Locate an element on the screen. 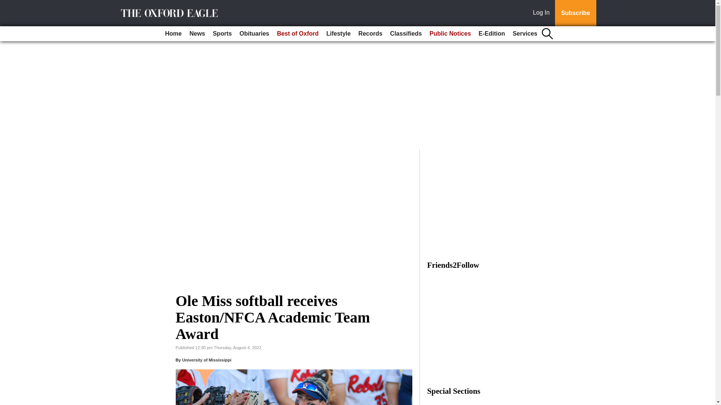  E-Edition is located at coordinates (491, 34).